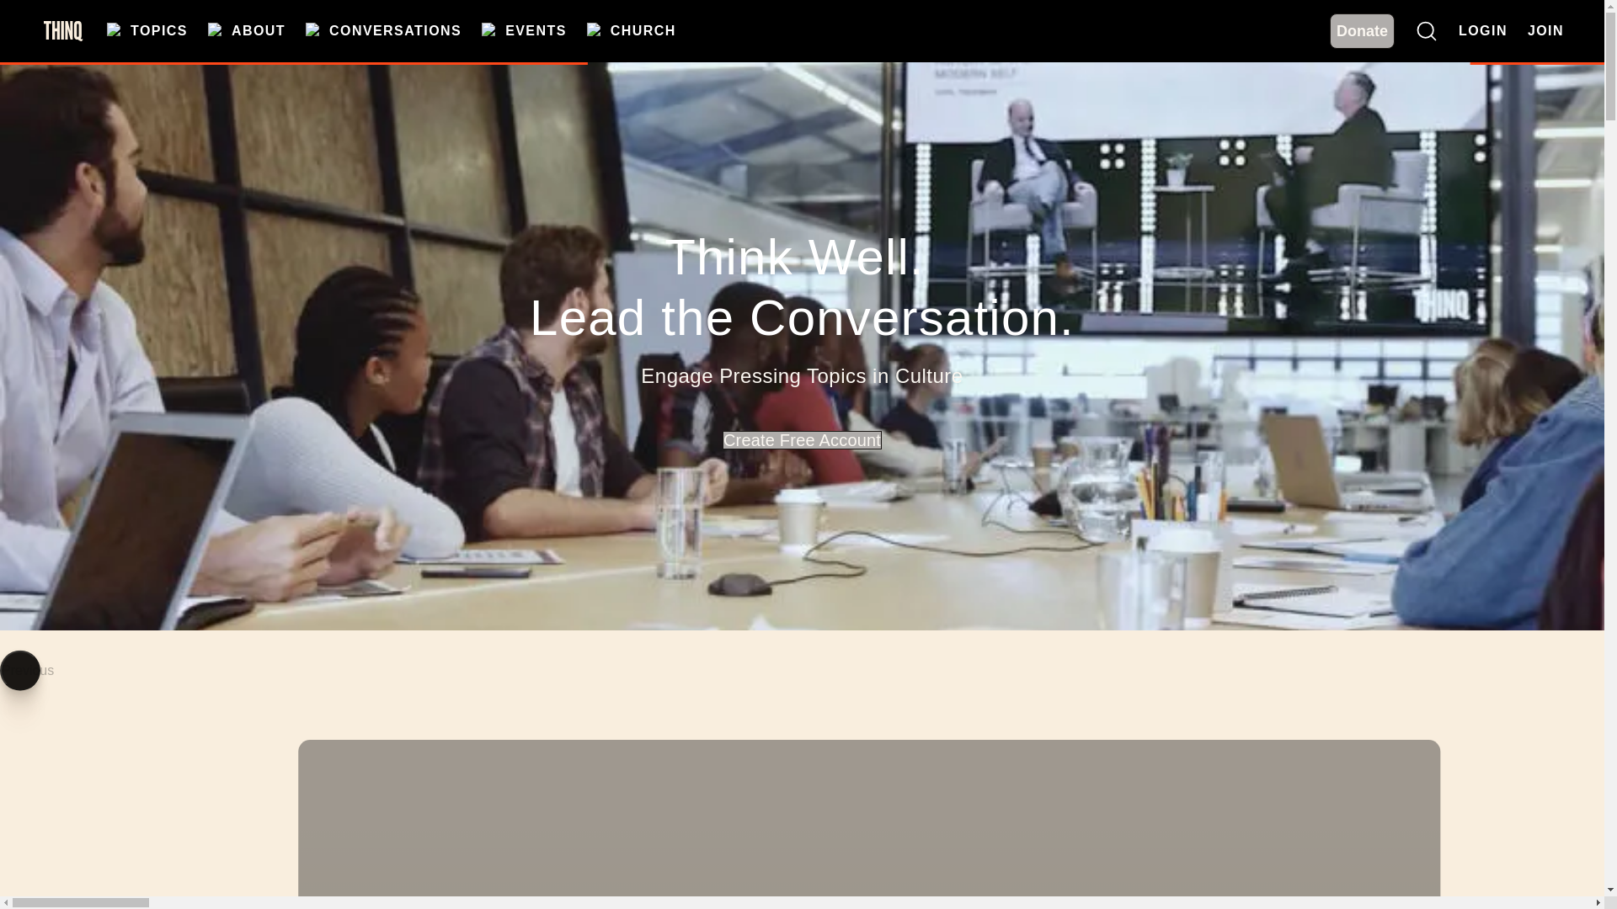  Describe the element at coordinates (20, 670) in the screenshot. I see `Previous` at that location.